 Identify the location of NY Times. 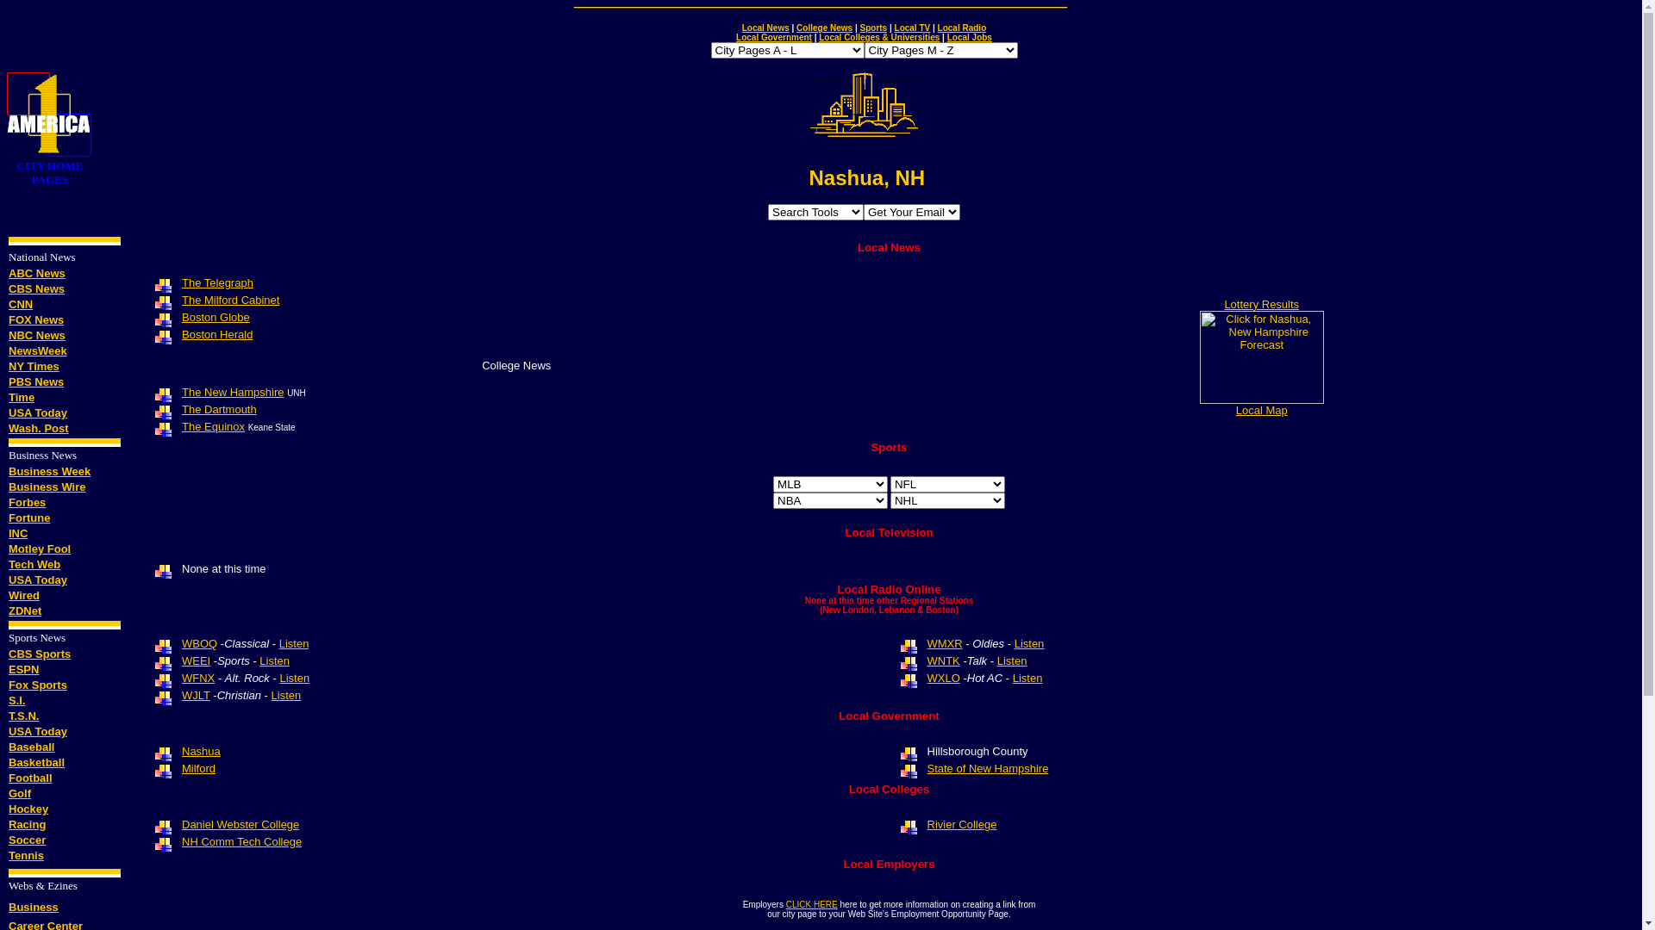
(34, 365).